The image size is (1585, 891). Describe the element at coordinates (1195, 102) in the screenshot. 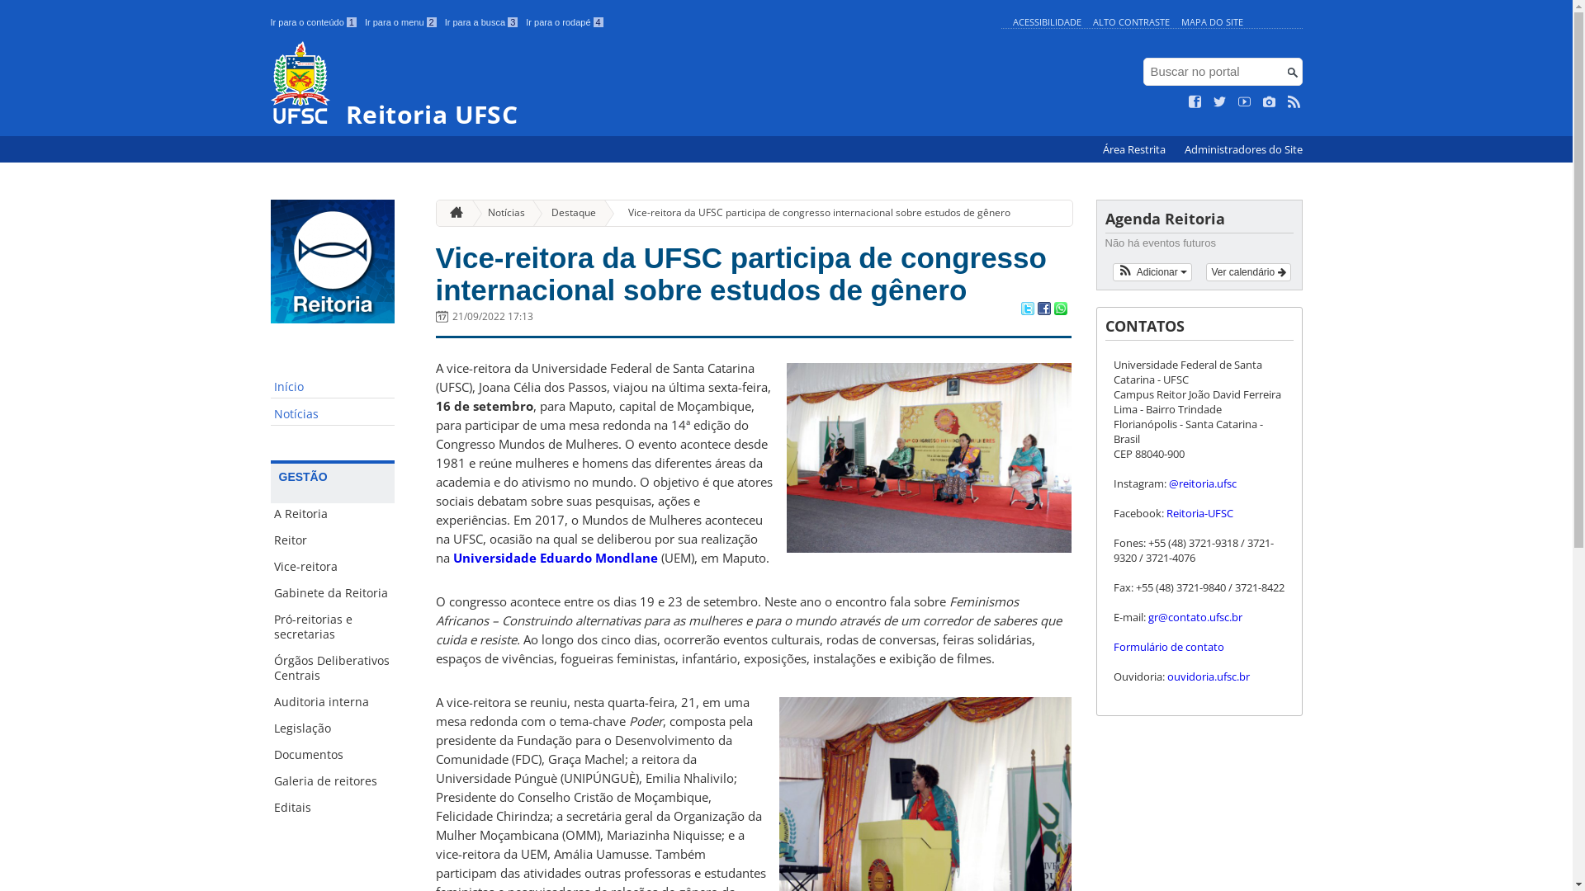

I see `Curta no Facebook` at that location.